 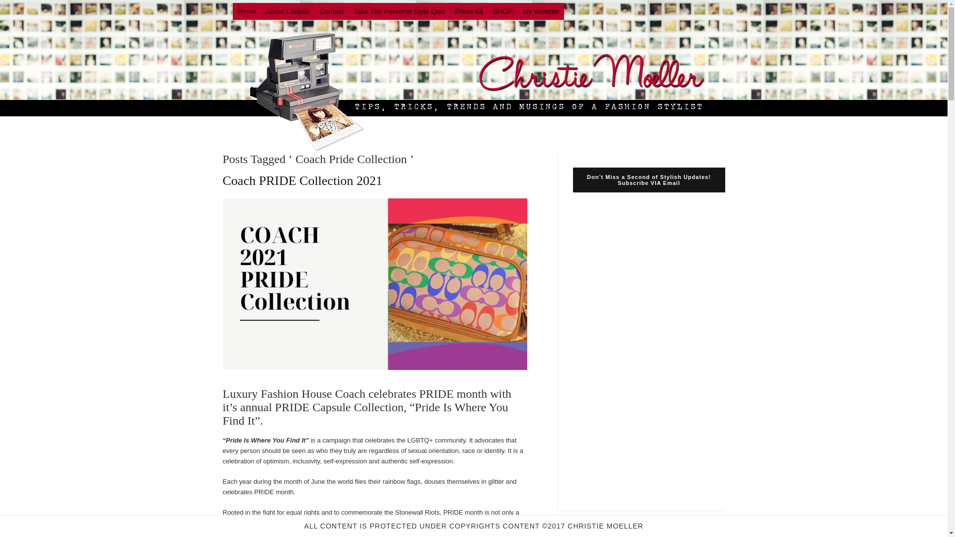 I want to click on SHOP, so click(x=502, y=11).